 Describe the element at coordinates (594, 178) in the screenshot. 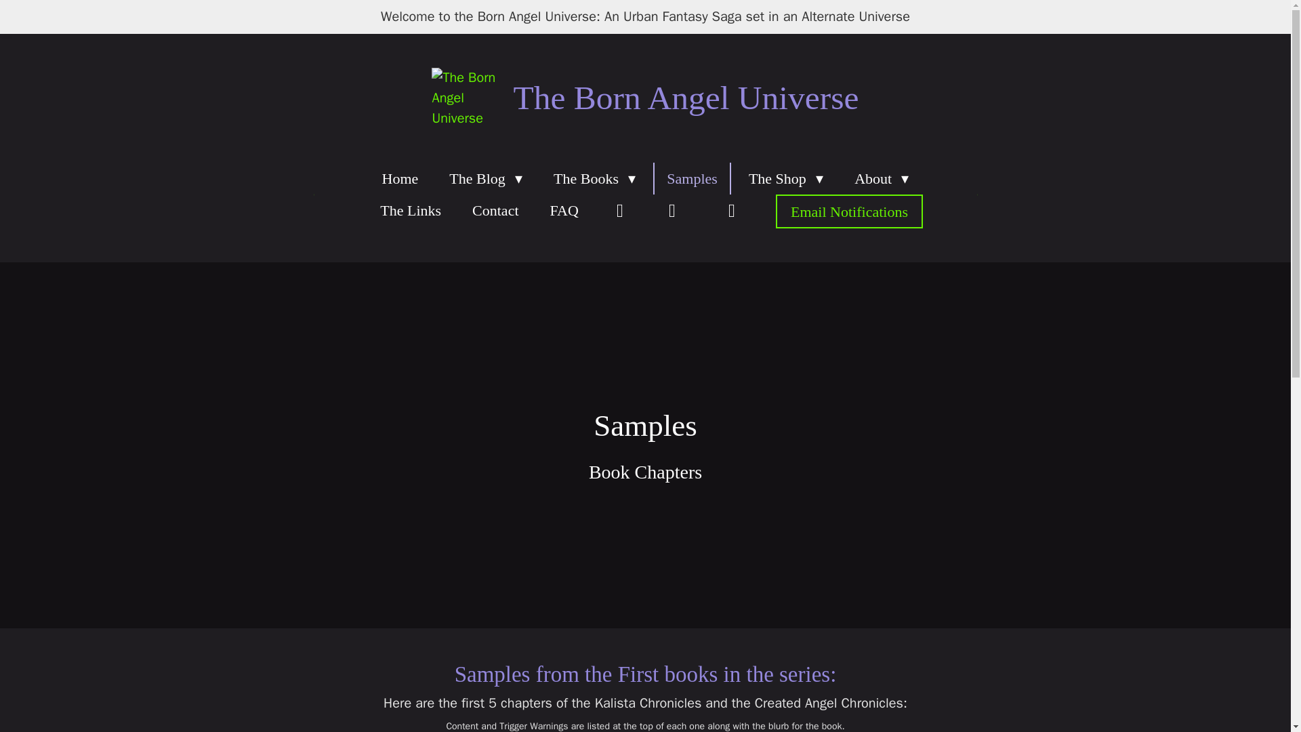

I see `The Books` at that location.